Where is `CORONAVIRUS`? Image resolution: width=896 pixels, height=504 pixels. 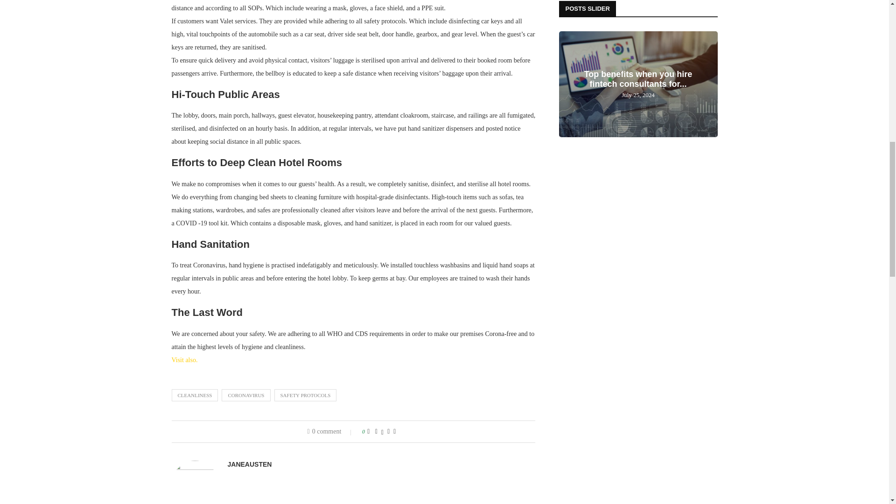
CORONAVIRUS is located at coordinates (245, 395).